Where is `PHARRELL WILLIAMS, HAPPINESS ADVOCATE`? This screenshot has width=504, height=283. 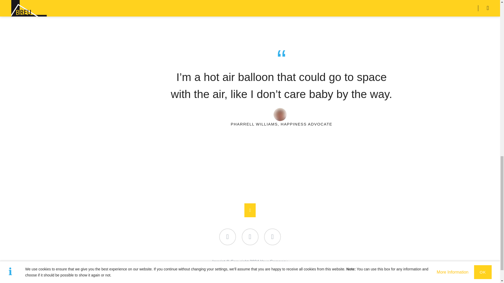
PHARRELL WILLIAMS, HAPPINESS ADVOCATE is located at coordinates (281, 124).